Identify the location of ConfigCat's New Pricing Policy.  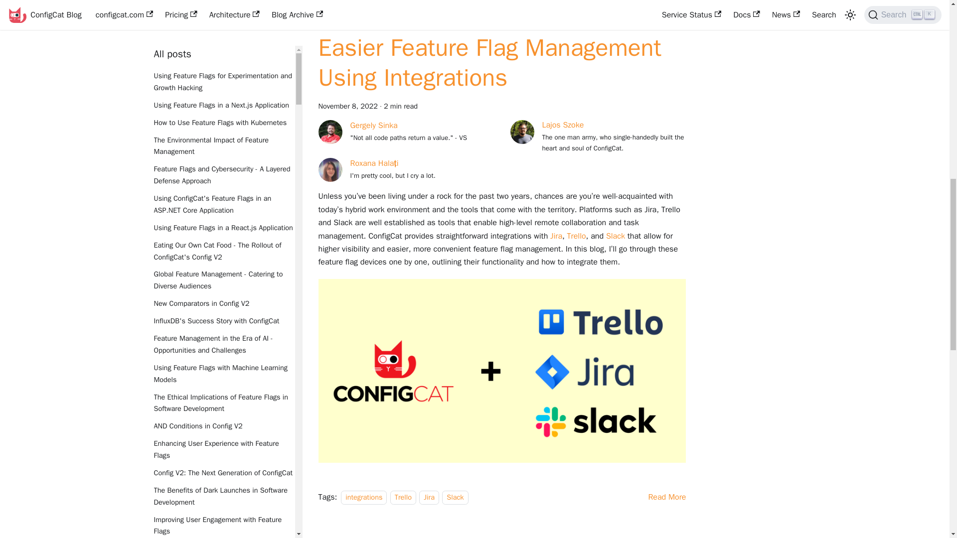
(224, 204).